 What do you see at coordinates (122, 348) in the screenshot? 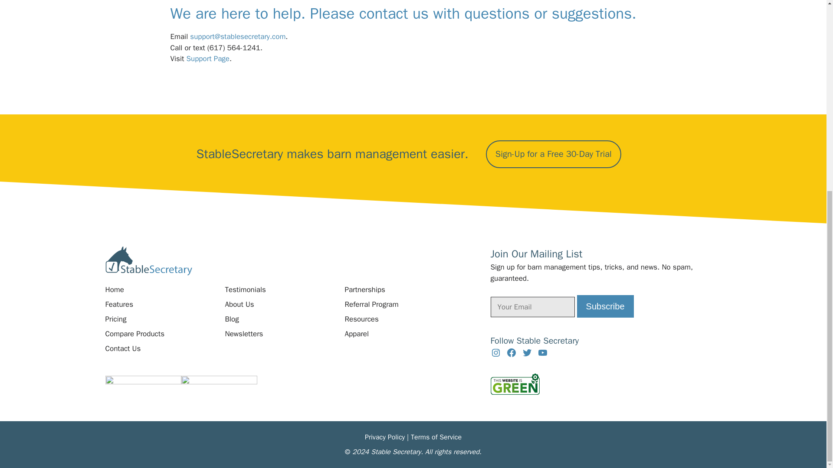
I see `Contact Us` at bounding box center [122, 348].